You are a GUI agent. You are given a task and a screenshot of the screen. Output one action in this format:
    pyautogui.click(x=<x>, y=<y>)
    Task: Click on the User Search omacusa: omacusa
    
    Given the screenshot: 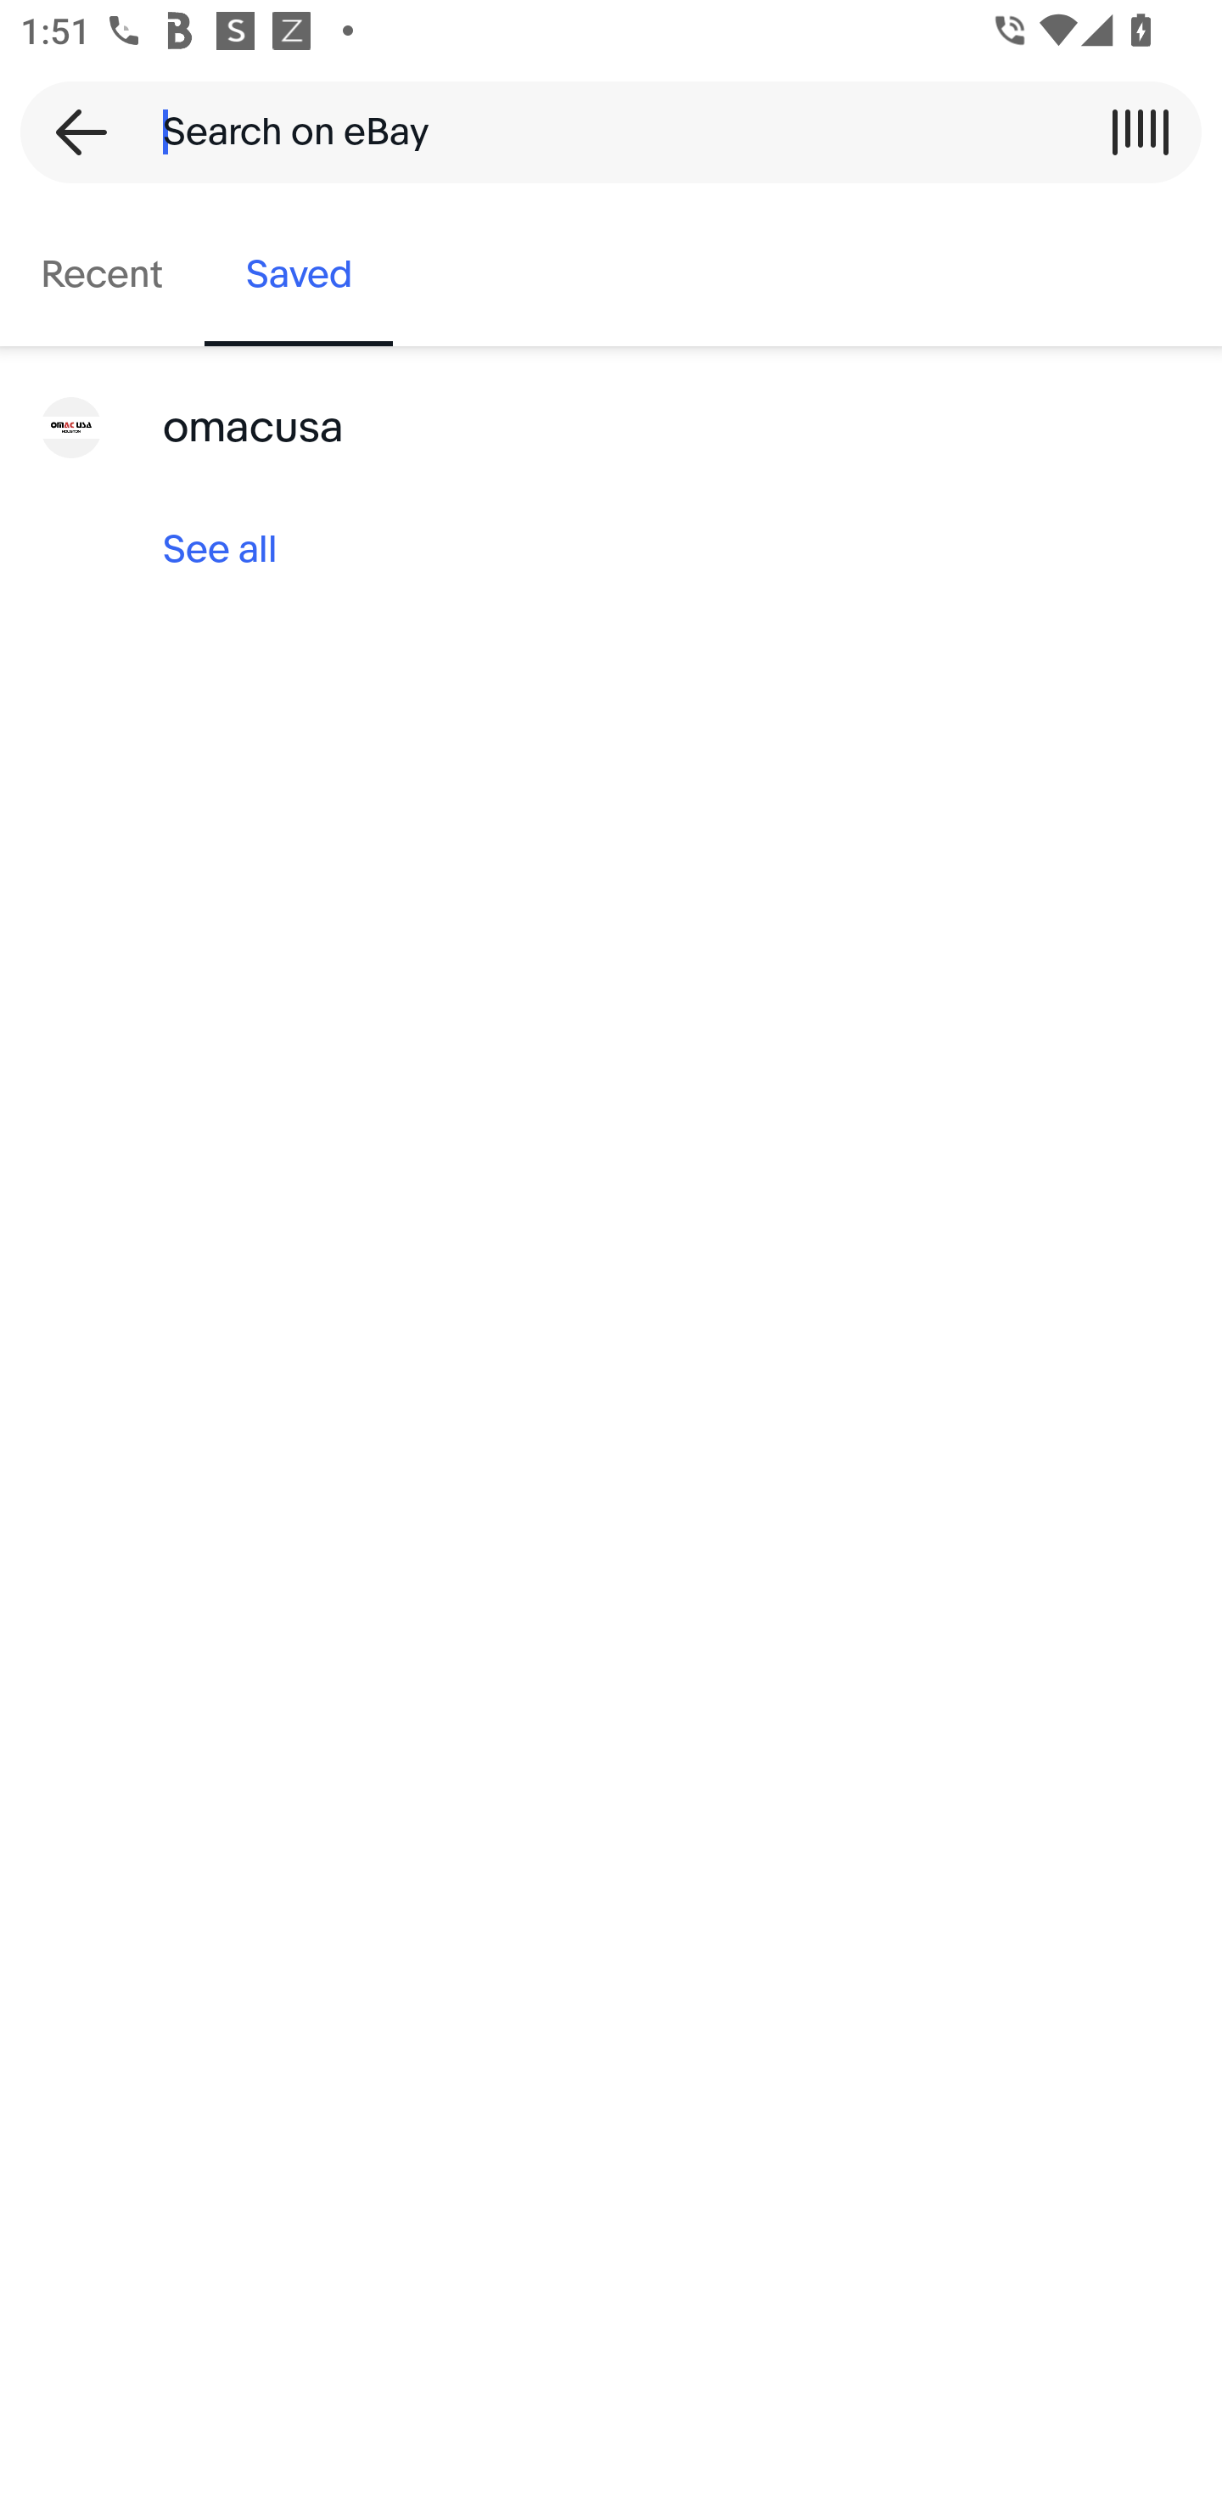 What is the action you would take?
    pyautogui.click(x=611, y=428)
    